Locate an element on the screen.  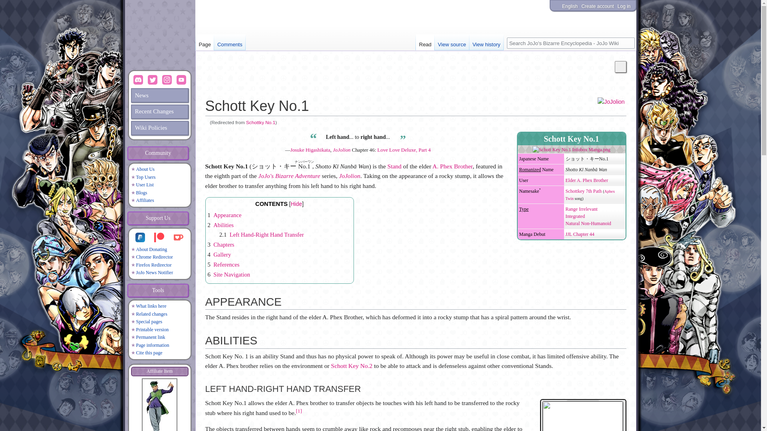
Aphex Twin is located at coordinates (590, 195).